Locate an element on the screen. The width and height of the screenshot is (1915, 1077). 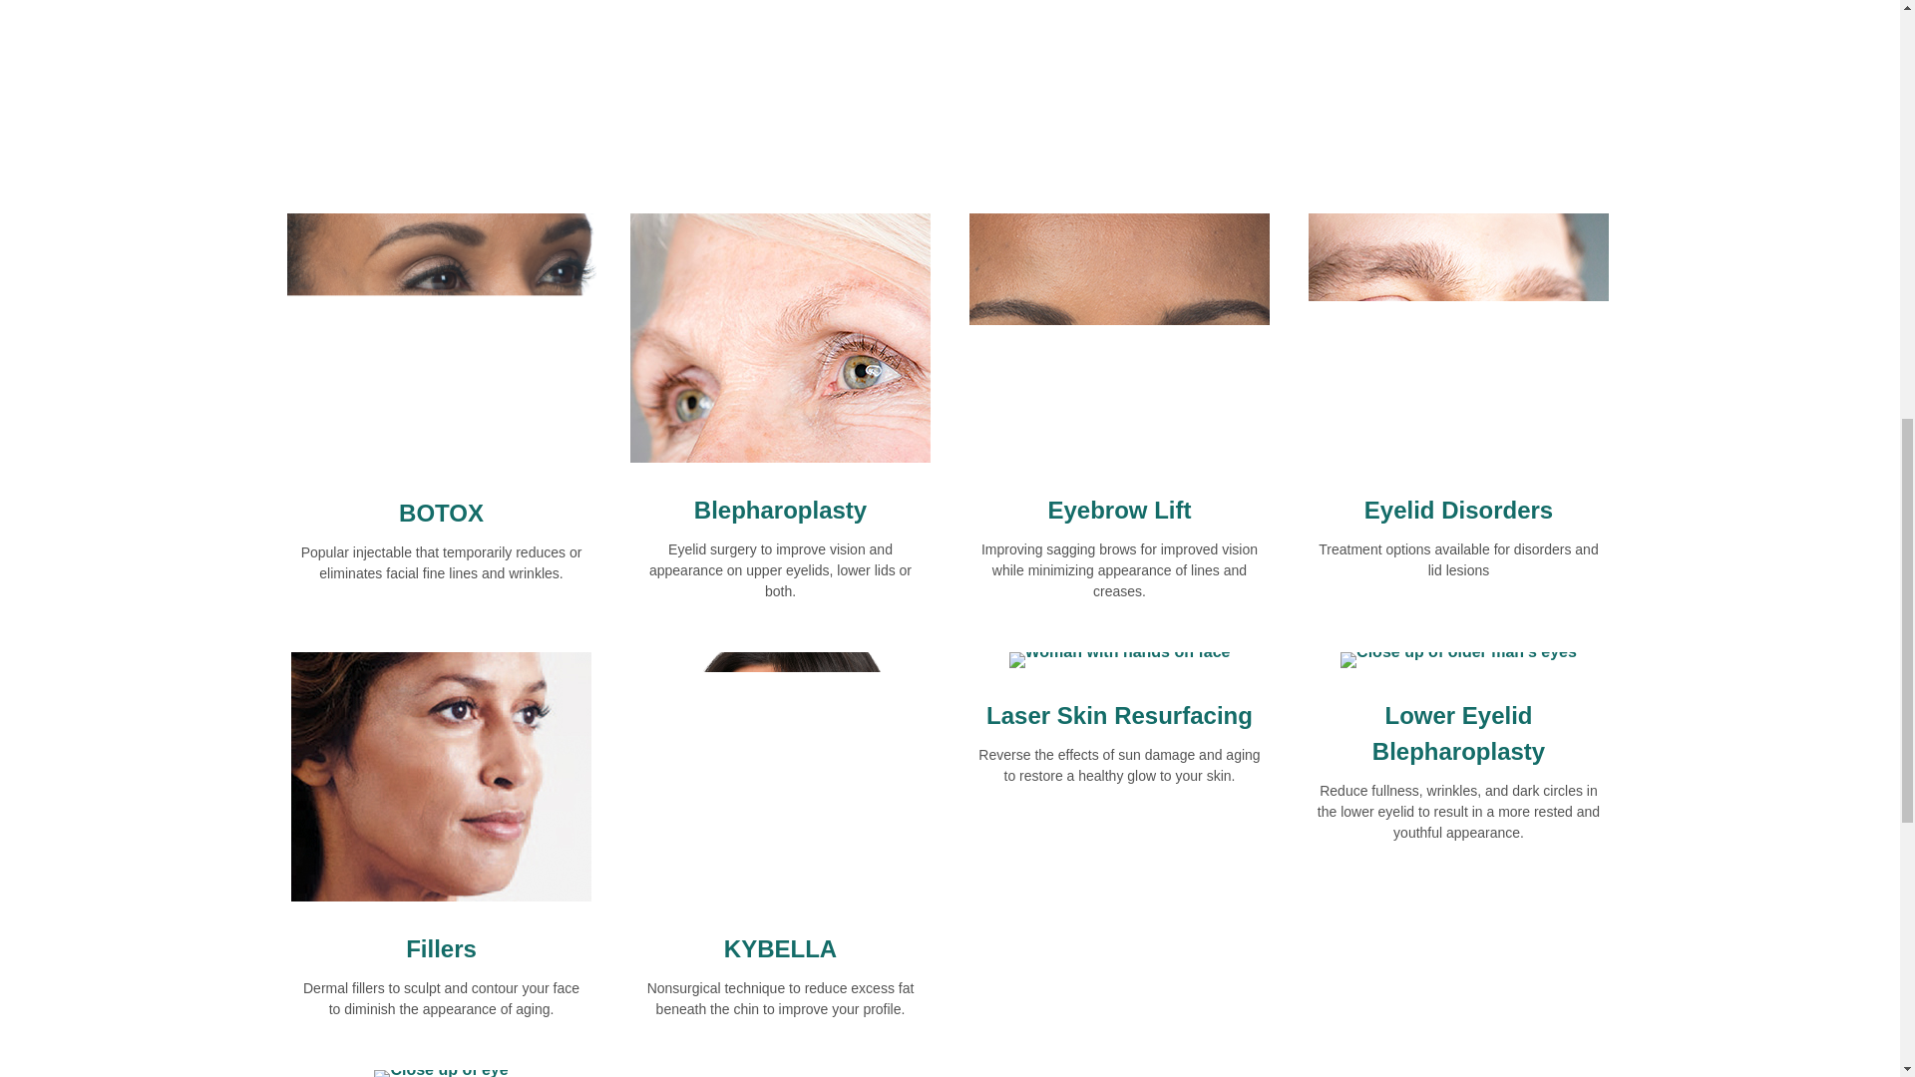
upper bleph is located at coordinates (780, 337).